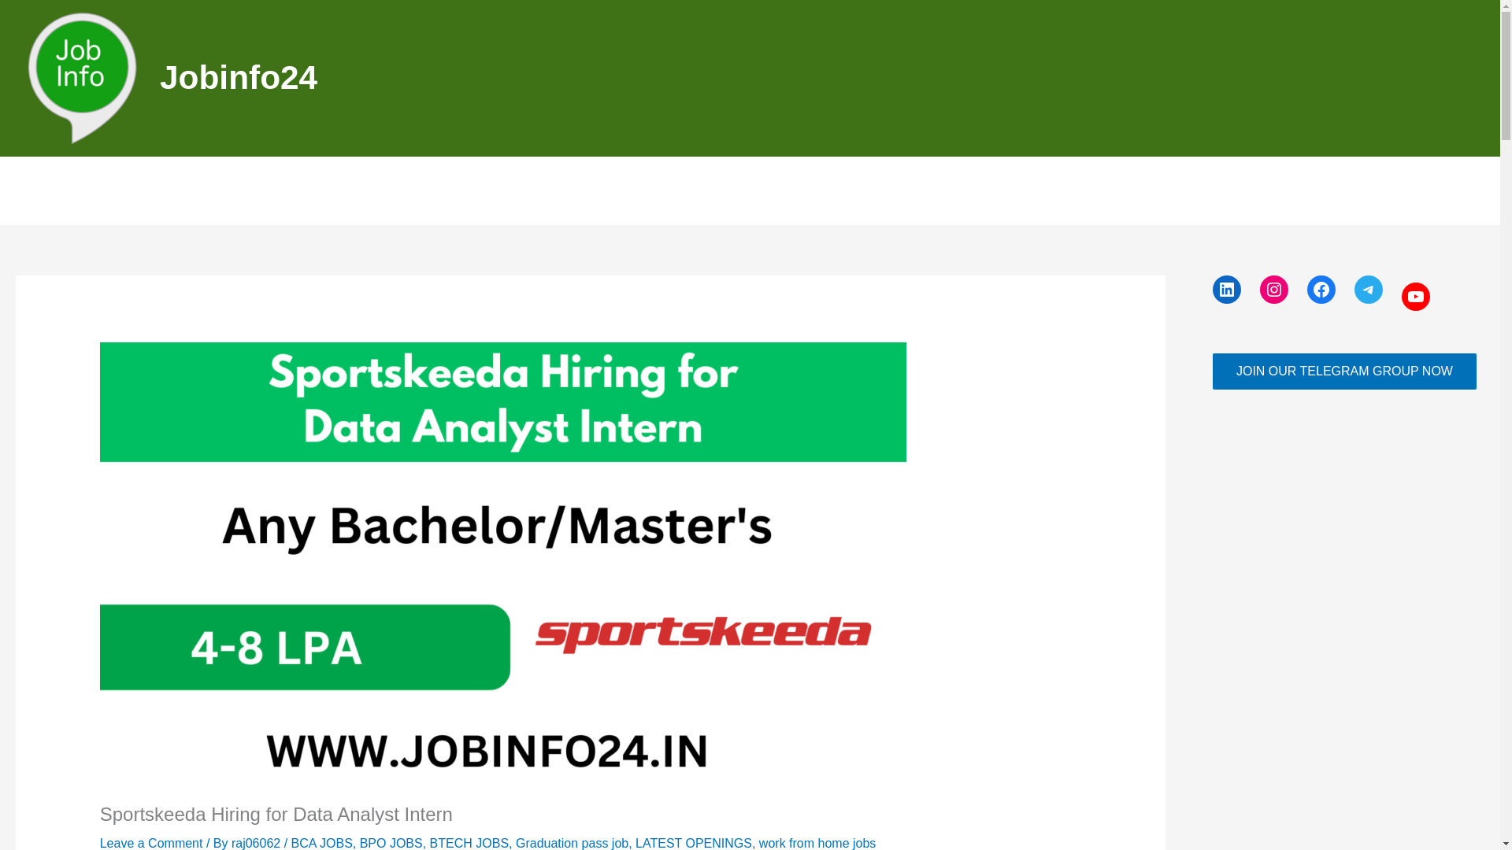 This screenshot has width=1512, height=850. What do you see at coordinates (151, 843) in the screenshot?
I see `Leave a Comment` at bounding box center [151, 843].